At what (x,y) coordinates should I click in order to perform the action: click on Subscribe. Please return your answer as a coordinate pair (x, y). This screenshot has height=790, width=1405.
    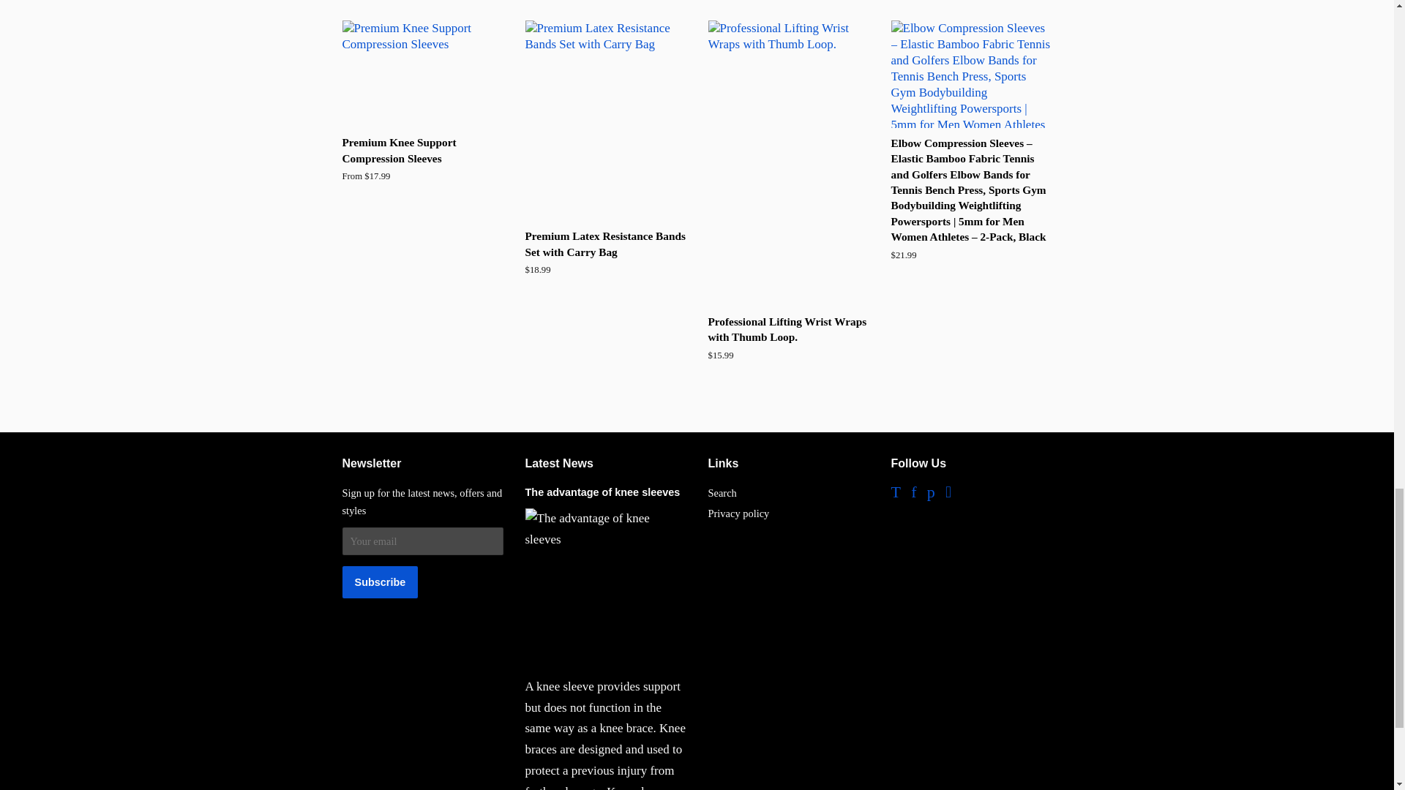
    Looking at the image, I should click on (381, 582).